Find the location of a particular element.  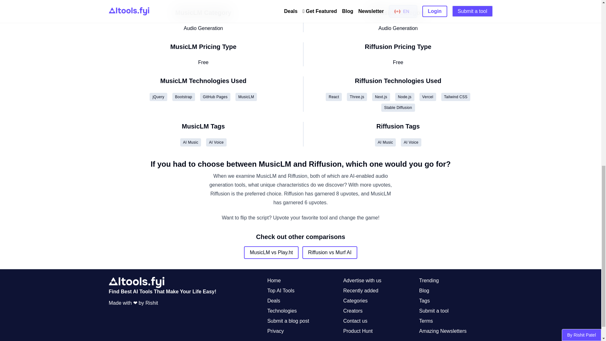

Blog is located at coordinates (424, 291).